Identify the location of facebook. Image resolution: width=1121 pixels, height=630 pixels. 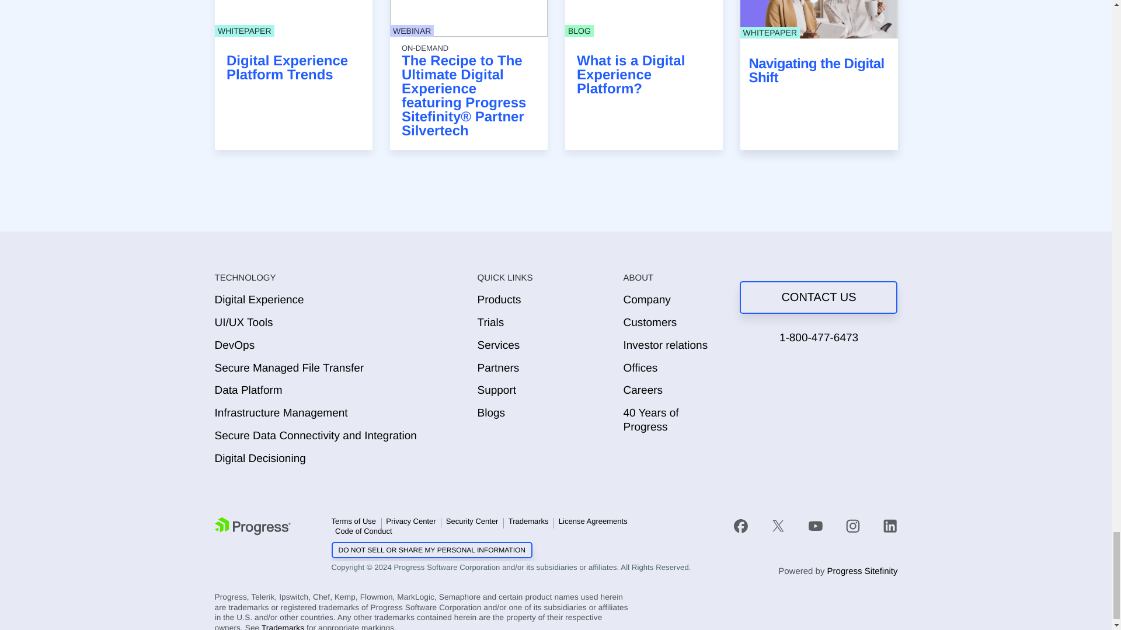
(747, 525).